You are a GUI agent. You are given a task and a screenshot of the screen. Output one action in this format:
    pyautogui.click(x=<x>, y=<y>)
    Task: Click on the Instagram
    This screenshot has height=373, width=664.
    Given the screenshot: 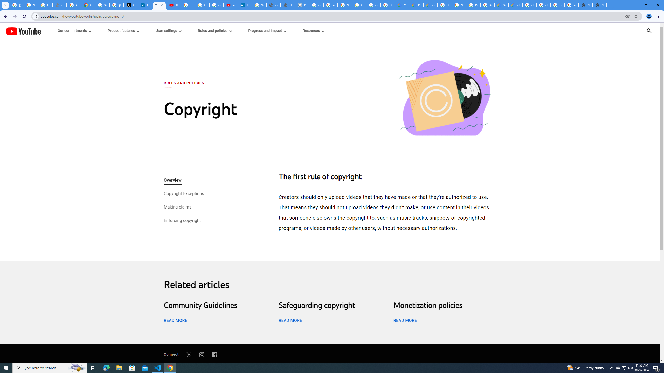 What is the action you would take?
    pyautogui.click(x=202, y=354)
    